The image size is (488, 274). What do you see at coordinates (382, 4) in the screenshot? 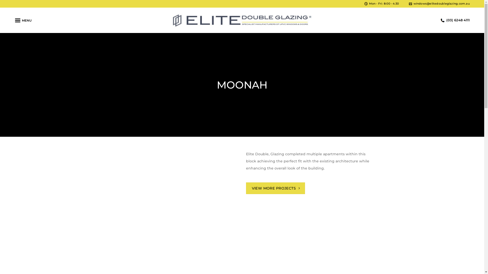
I see `Mon - Fri: 8:00 - 4:30` at bounding box center [382, 4].